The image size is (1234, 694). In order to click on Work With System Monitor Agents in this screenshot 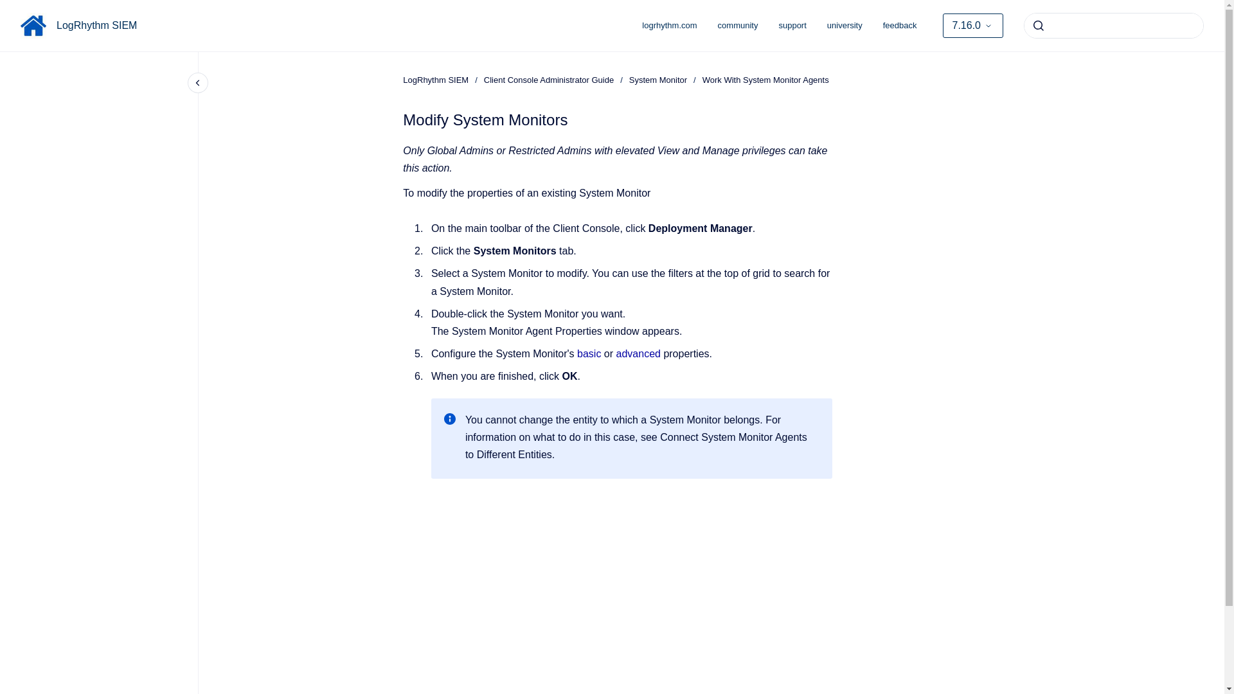, I will do `click(765, 80)`.